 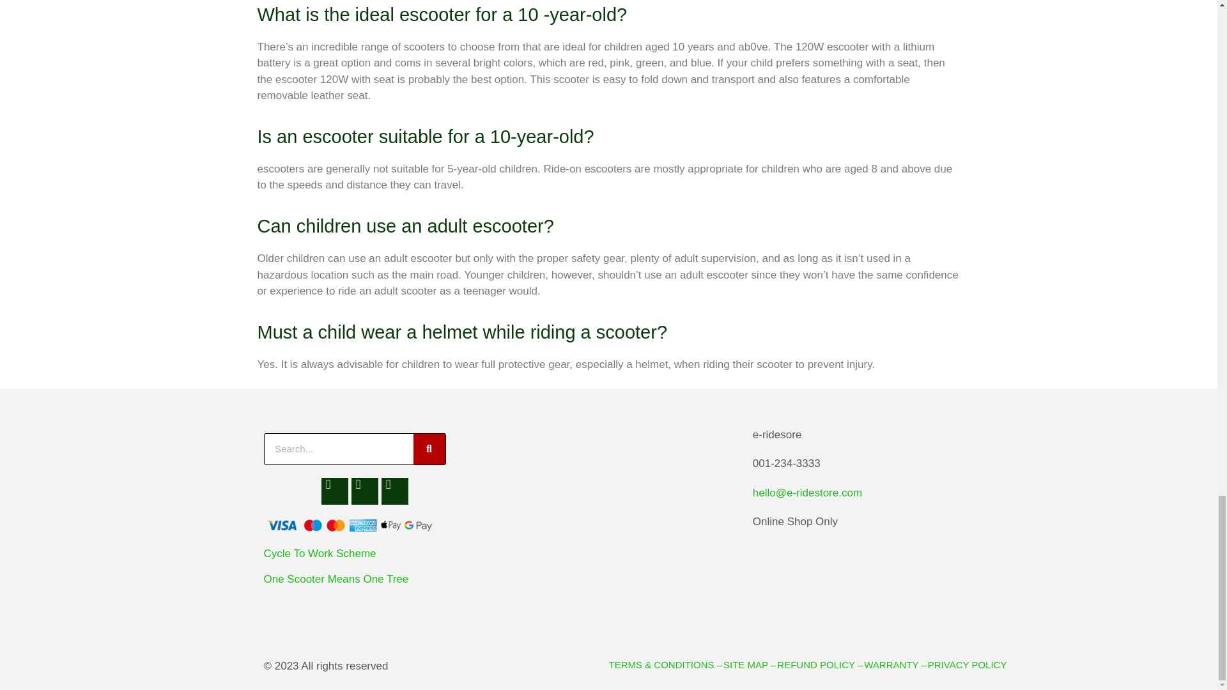 What do you see at coordinates (339, 448) in the screenshot?
I see `Search` at bounding box center [339, 448].